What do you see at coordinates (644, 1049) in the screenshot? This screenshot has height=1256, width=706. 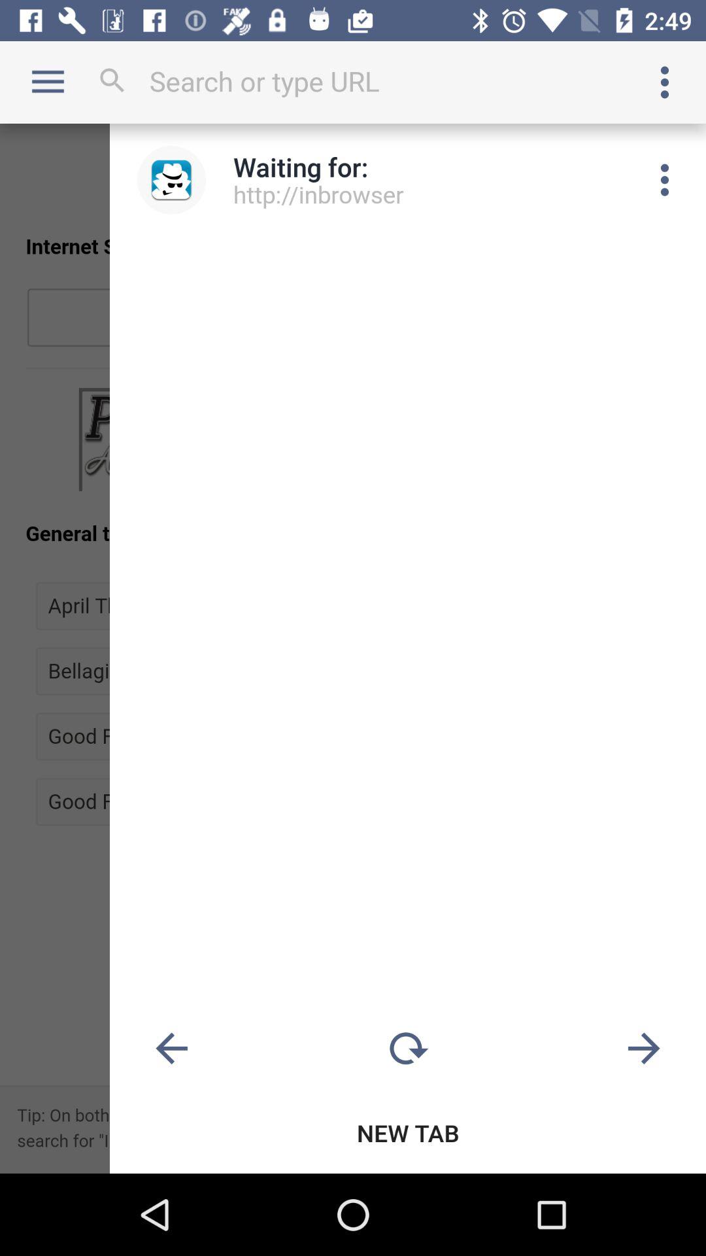 I see `go to next page` at bounding box center [644, 1049].